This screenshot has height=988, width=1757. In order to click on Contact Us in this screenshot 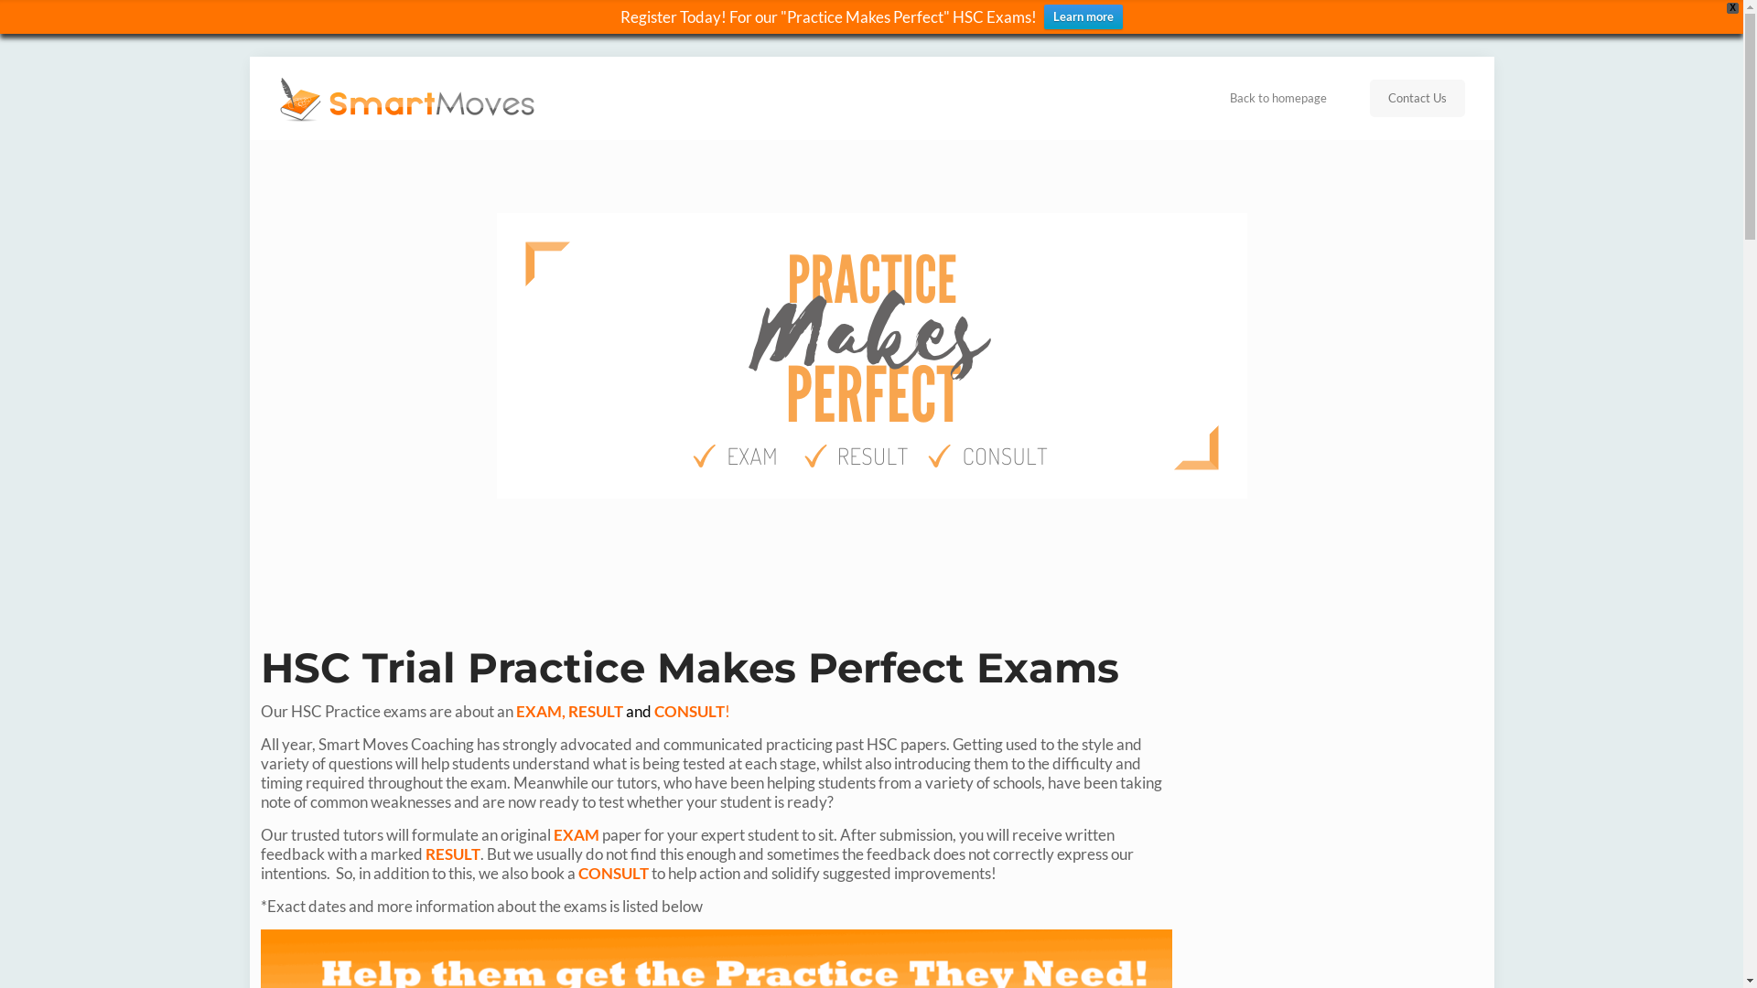, I will do `click(1417, 97)`.